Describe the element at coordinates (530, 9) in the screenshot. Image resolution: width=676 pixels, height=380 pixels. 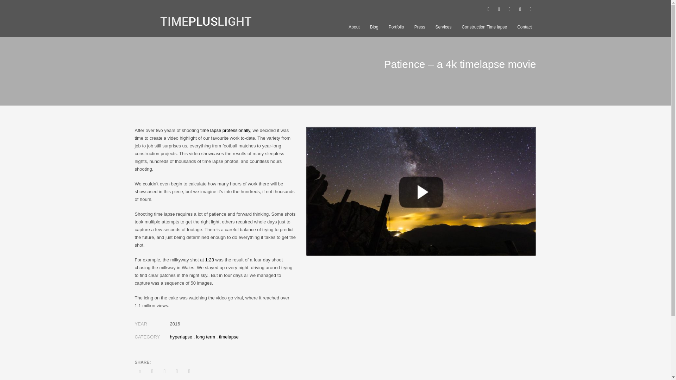
I see `YouTube` at that location.